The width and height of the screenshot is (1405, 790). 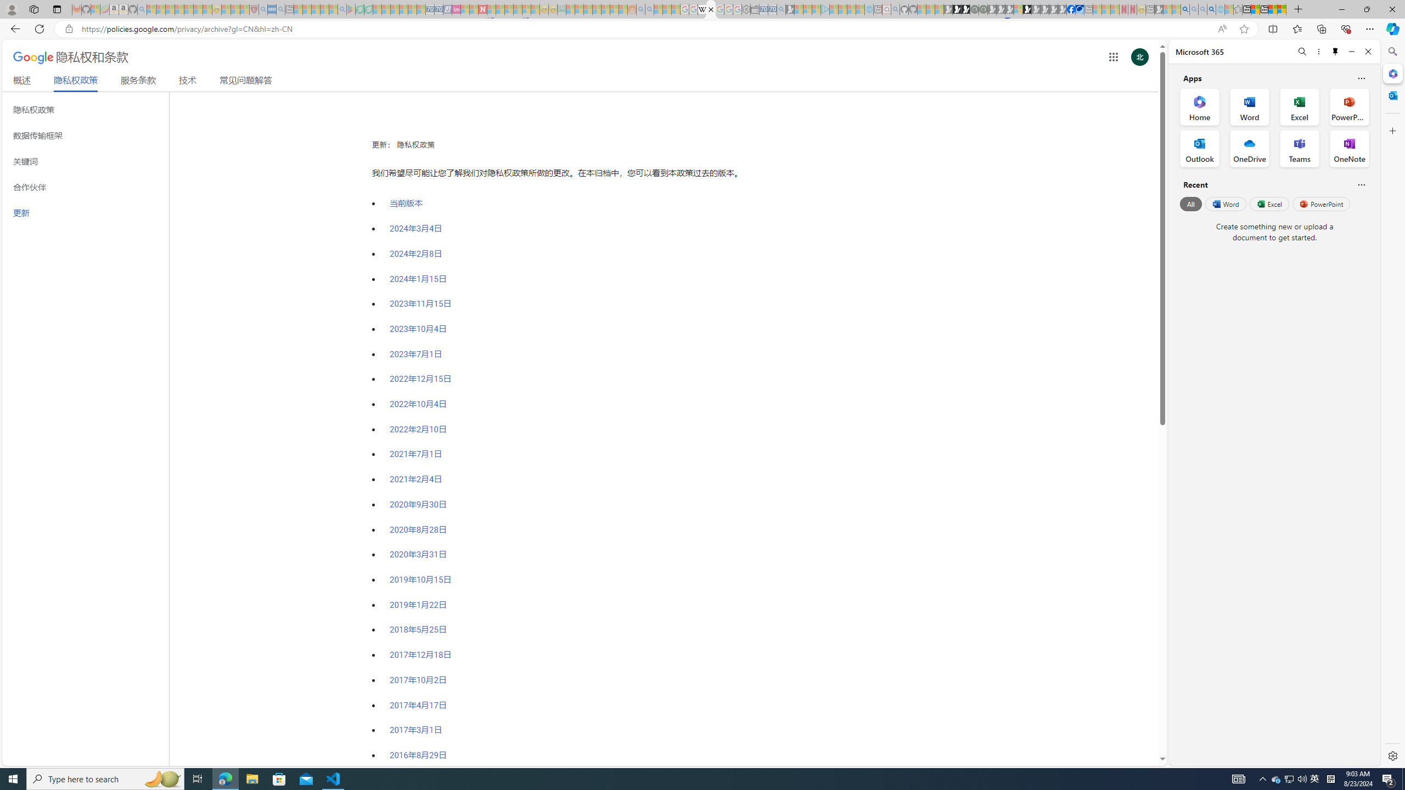 What do you see at coordinates (1018, 9) in the screenshot?
I see `Sign in to your account - Sleeping` at bounding box center [1018, 9].